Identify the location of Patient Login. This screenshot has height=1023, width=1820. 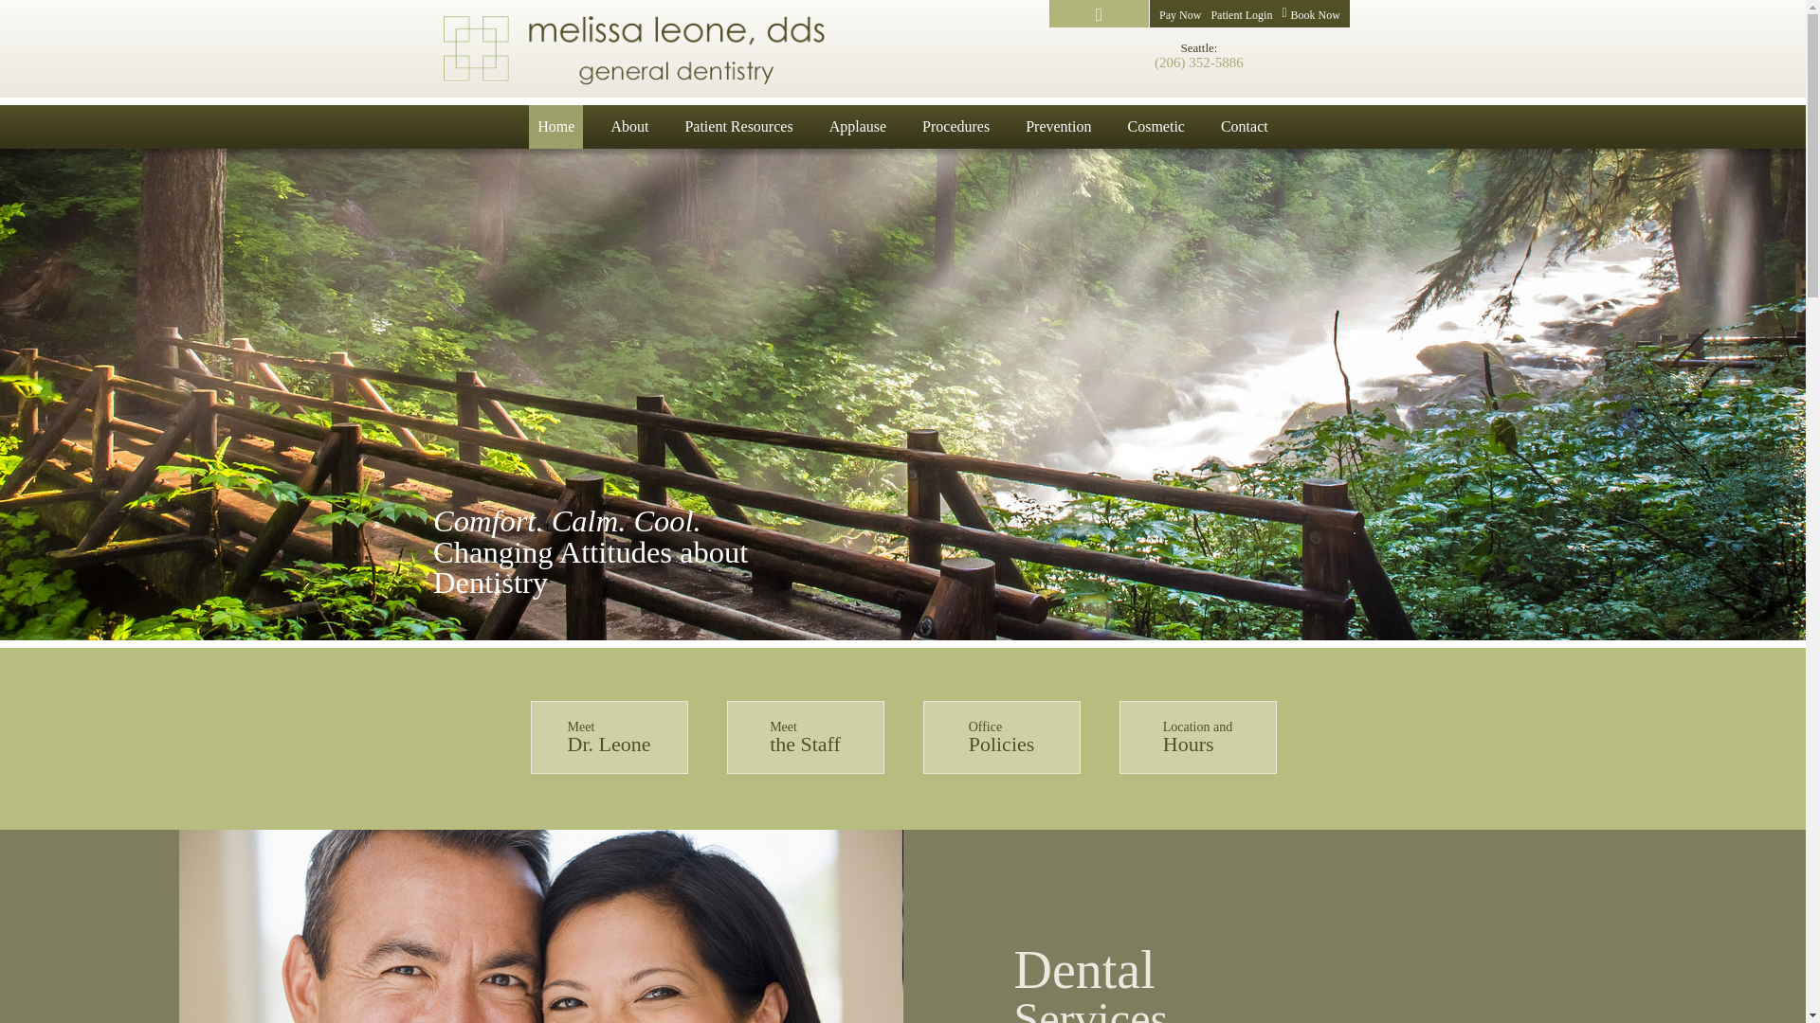
(1241, 14).